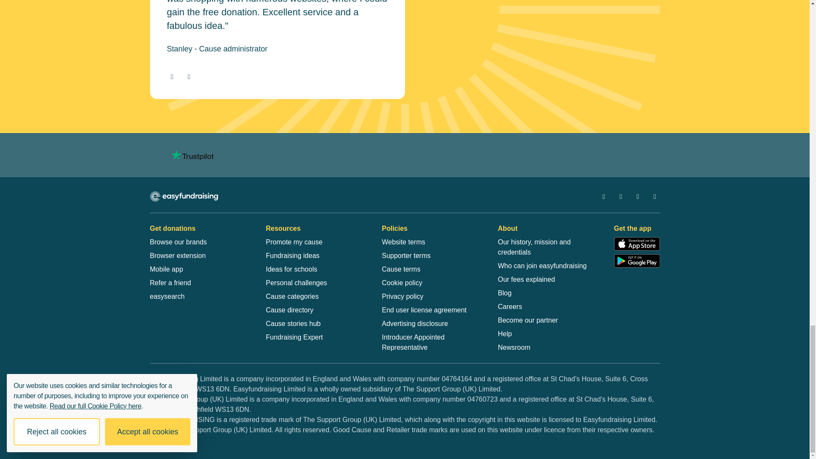 The width and height of the screenshot is (816, 459). What do you see at coordinates (292, 256) in the screenshot?
I see `Fundraising ideas` at bounding box center [292, 256].